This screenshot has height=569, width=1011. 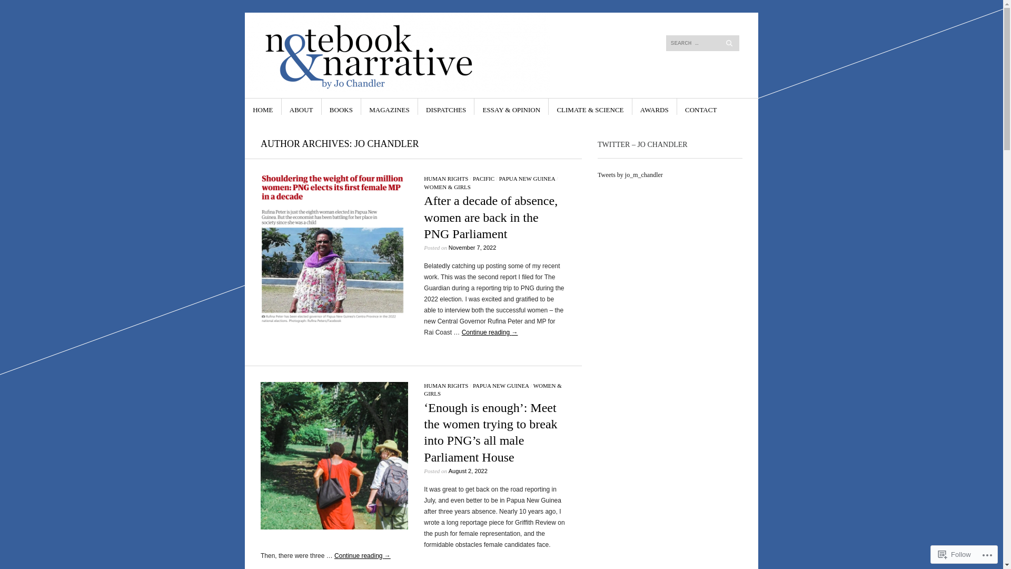 What do you see at coordinates (701, 106) in the screenshot?
I see `CONTACT` at bounding box center [701, 106].